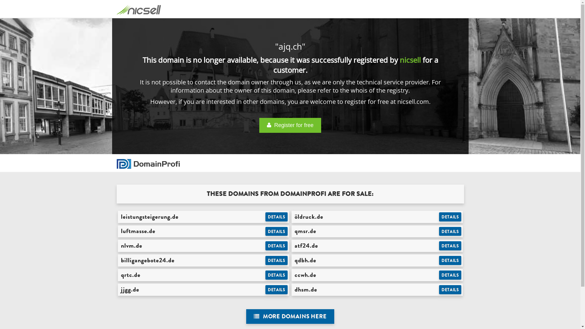 The width and height of the screenshot is (585, 329). Describe the element at coordinates (290, 317) in the screenshot. I see `  MORE DOMAINS HERE` at that location.